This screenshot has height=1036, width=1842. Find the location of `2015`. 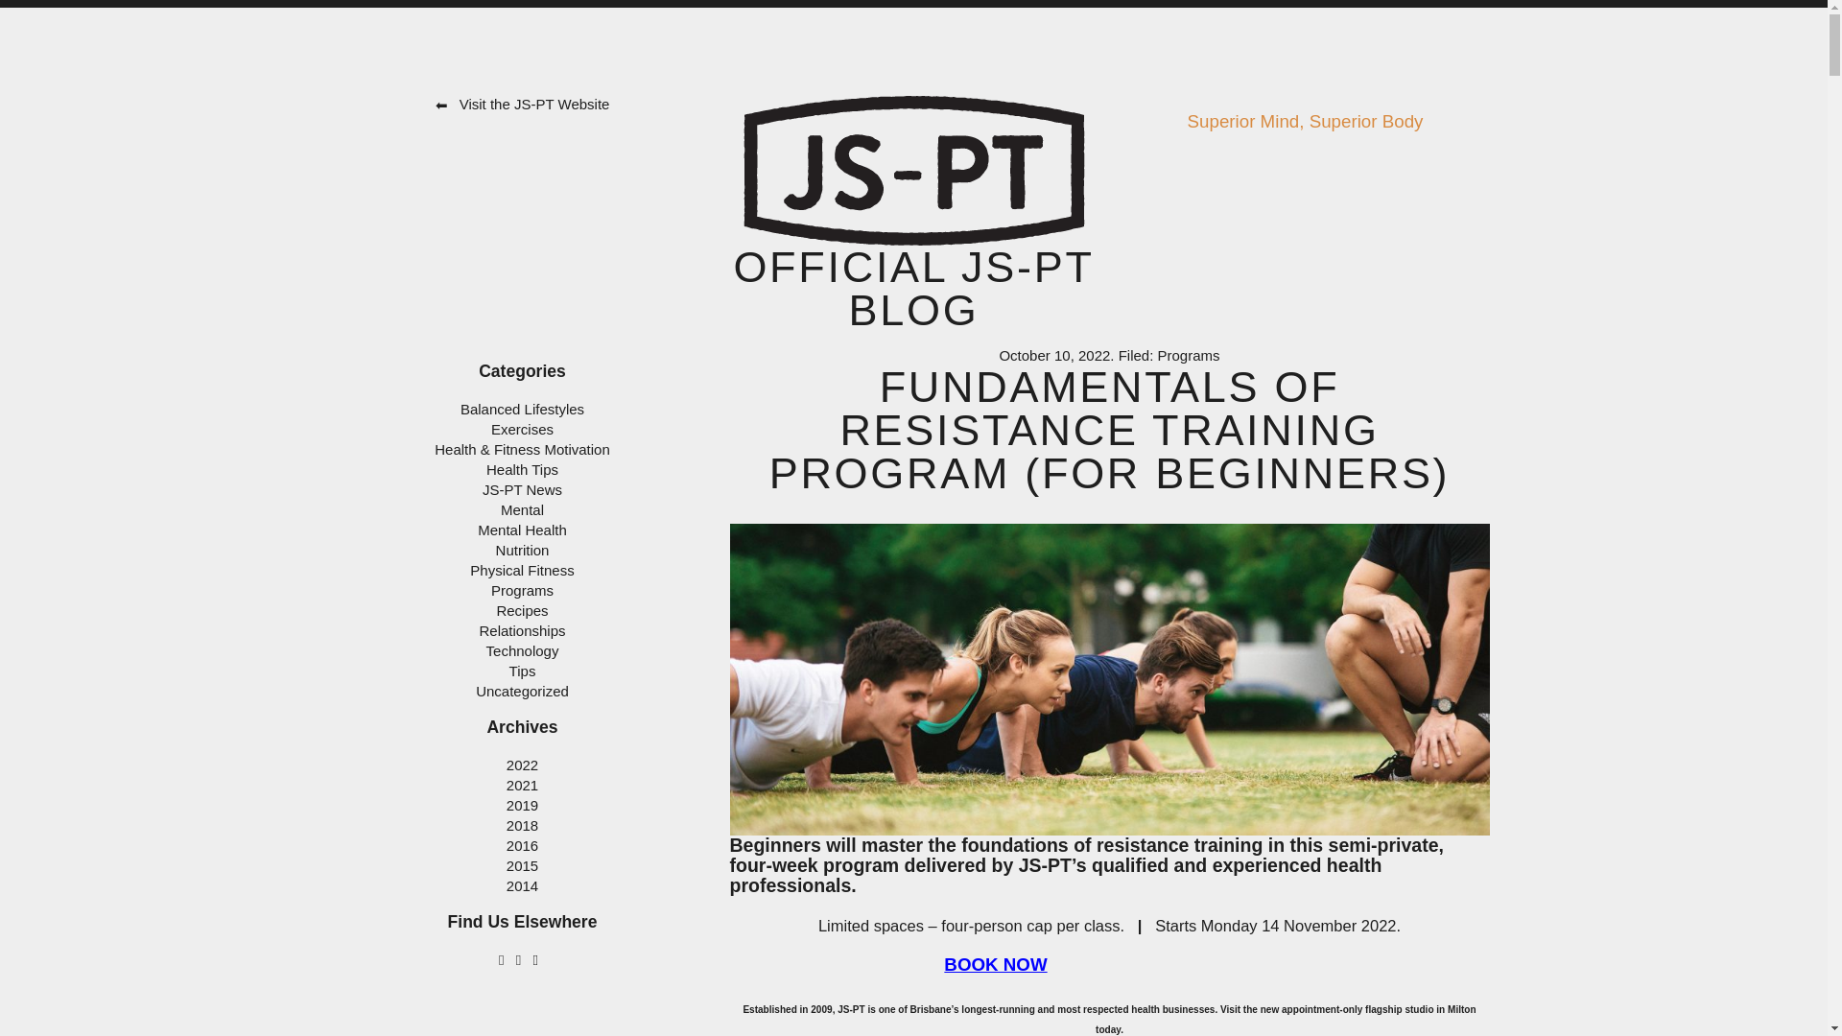

2015 is located at coordinates (522, 865).